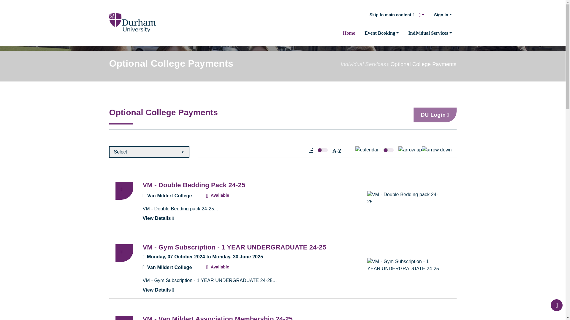  Describe the element at coordinates (410, 150) in the screenshot. I see `toggle right to sort by ascending date order` at that location.